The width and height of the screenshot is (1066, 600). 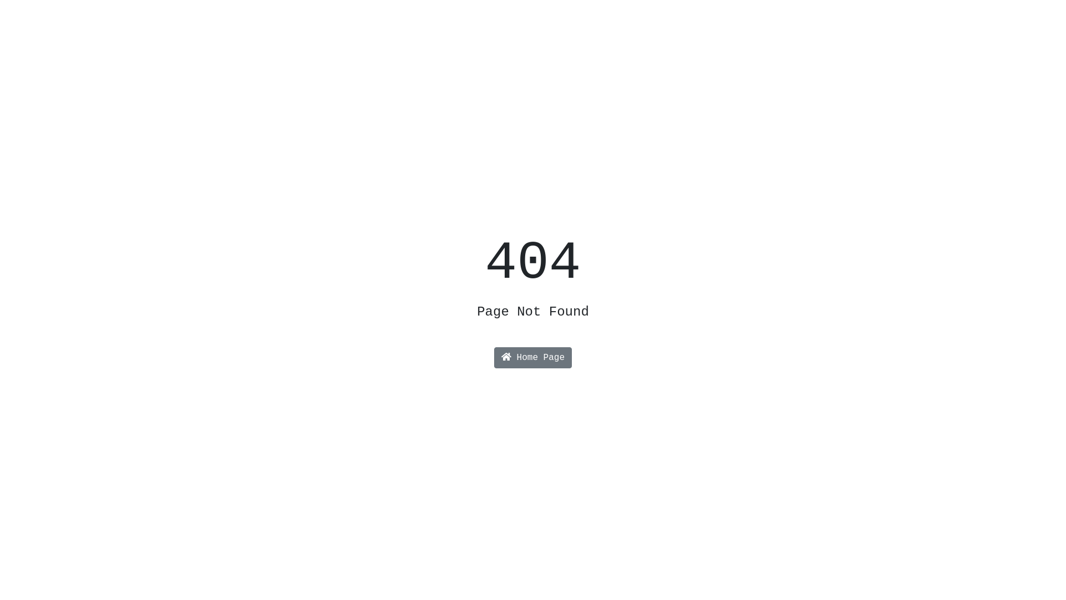 What do you see at coordinates (533, 358) in the screenshot?
I see `Home Page` at bounding box center [533, 358].